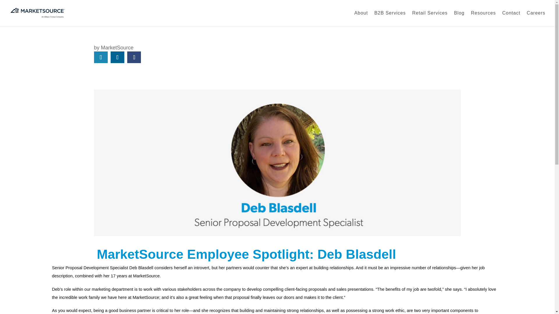 Image resolution: width=559 pixels, height=314 pixels. Describe the element at coordinates (536, 18) in the screenshot. I see `Careers` at that location.